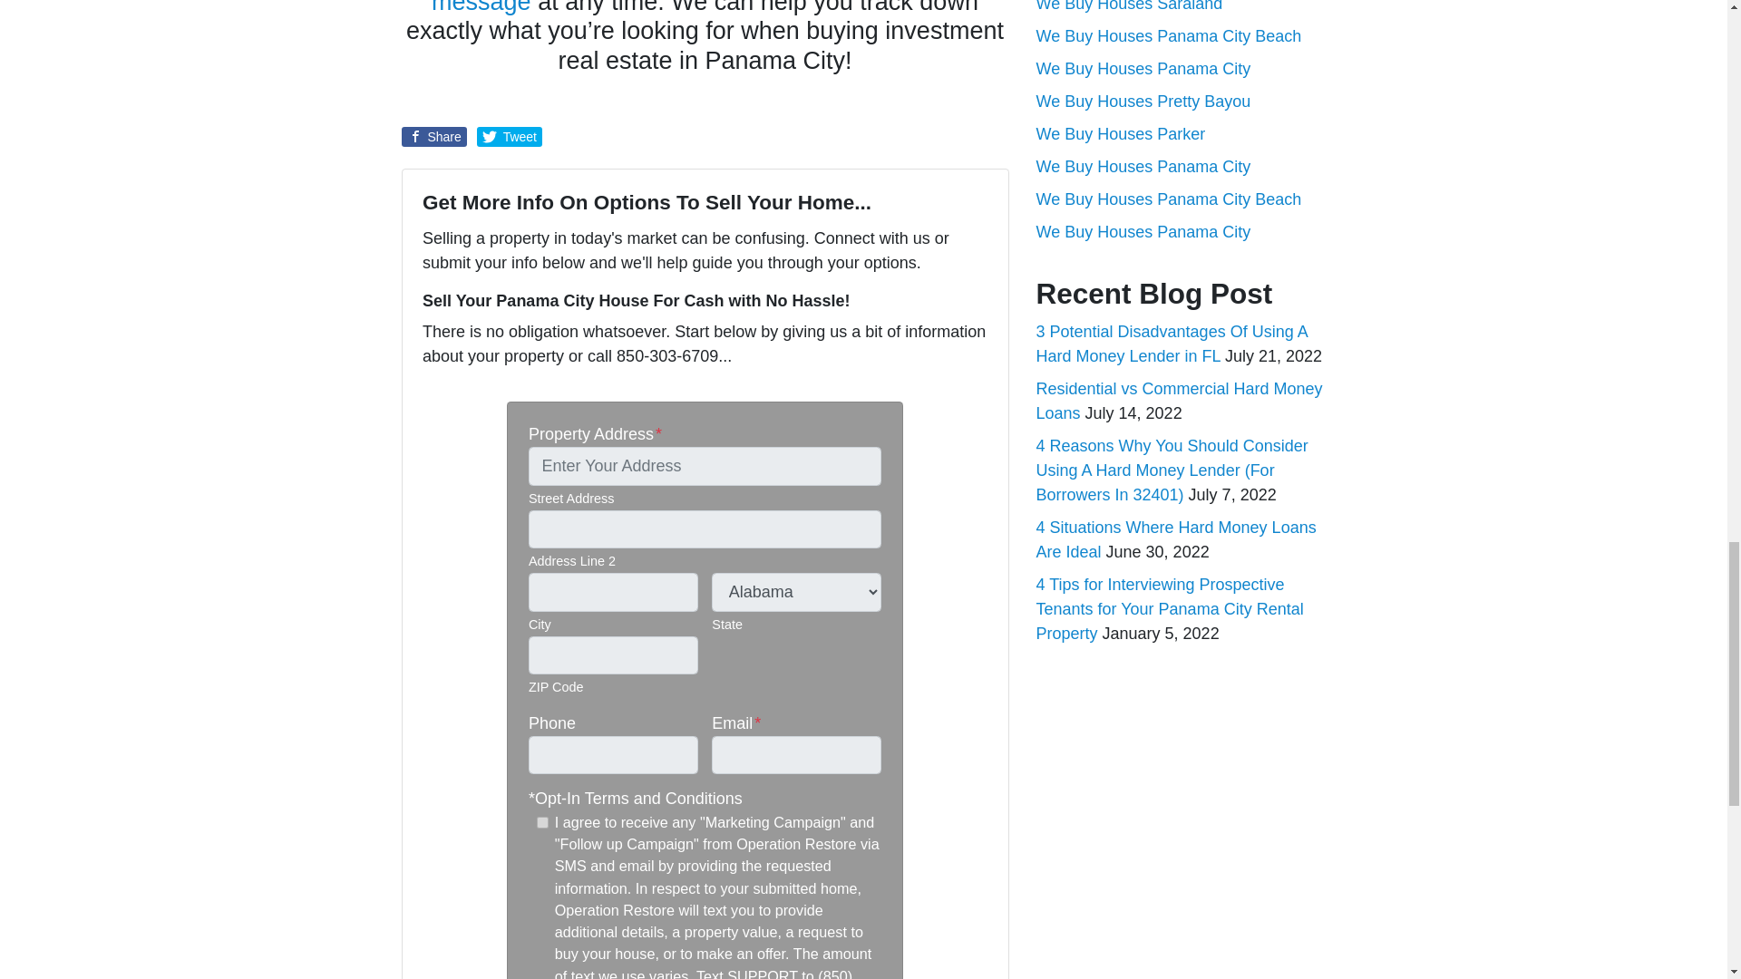 The width and height of the screenshot is (1741, 979). Describe the element at coordinates (510, 137) in the screenshot. I see `Tweet` at that location.